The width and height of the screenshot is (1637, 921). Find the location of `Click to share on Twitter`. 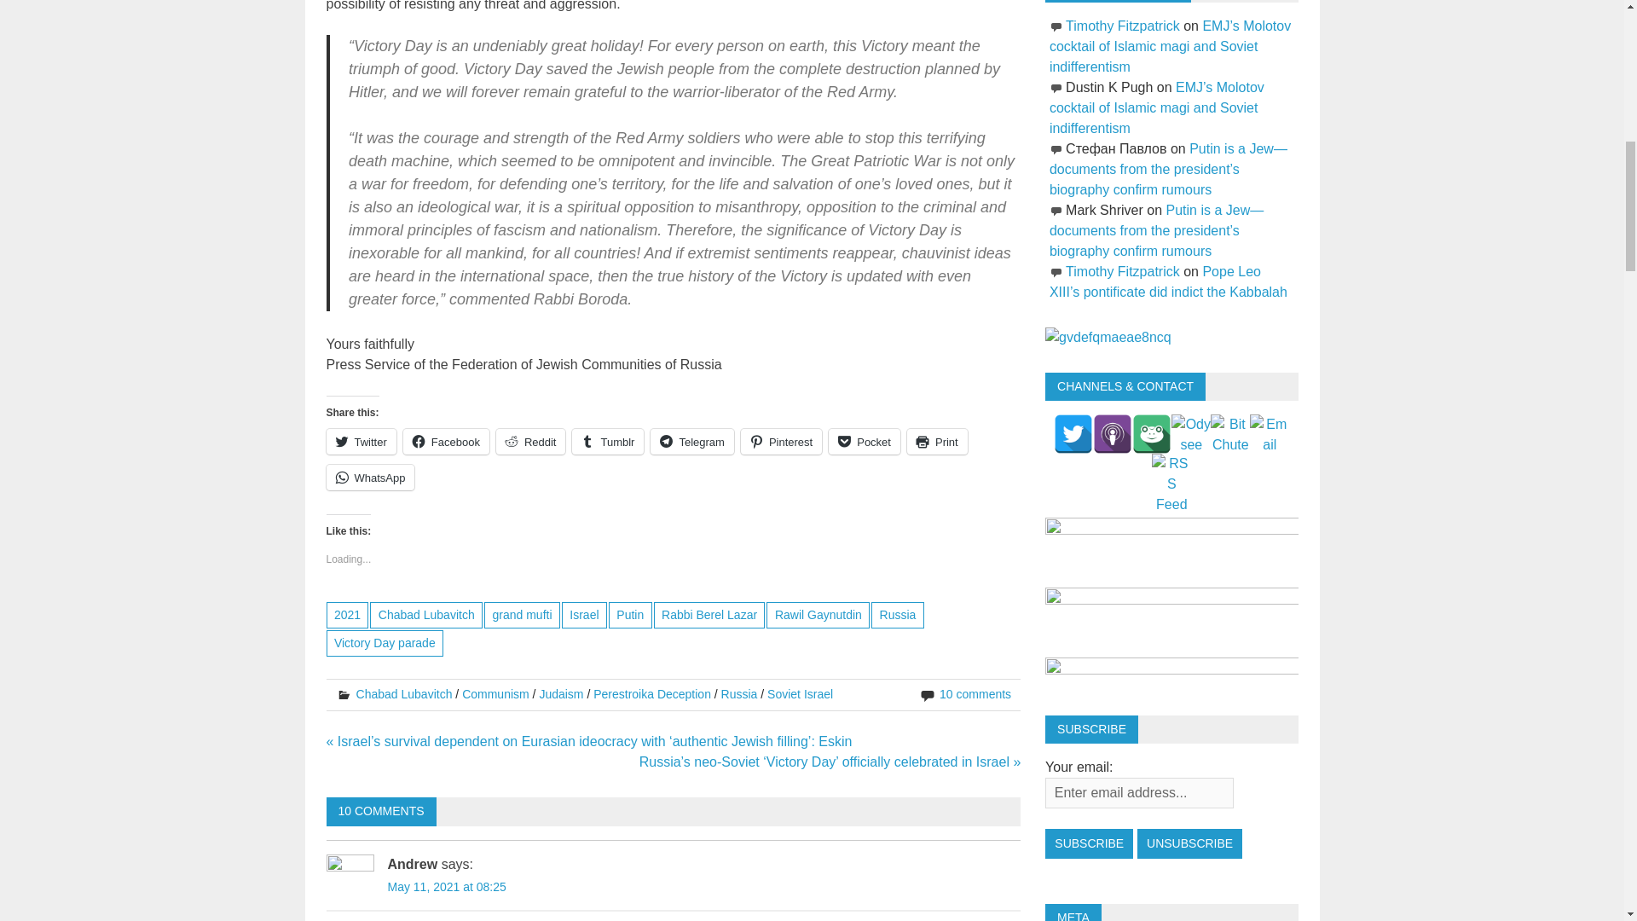

Click to share on Twitter is located at coordinates (361, 442).